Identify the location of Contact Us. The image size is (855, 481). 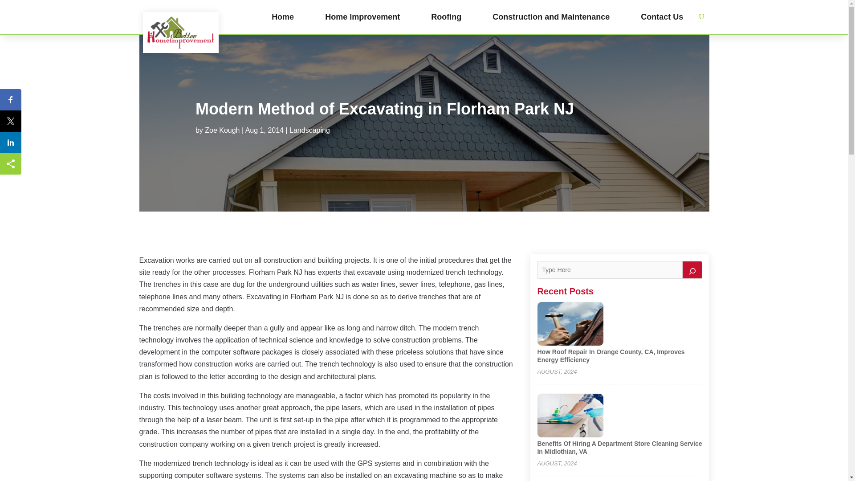
(662, 17).